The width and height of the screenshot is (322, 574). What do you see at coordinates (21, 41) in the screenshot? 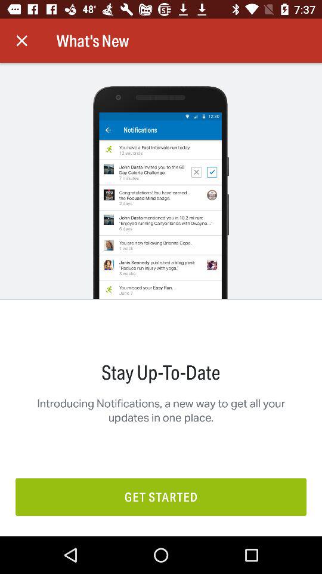
I see `launch item next to the what's new item` at bounding box center [21, 41].